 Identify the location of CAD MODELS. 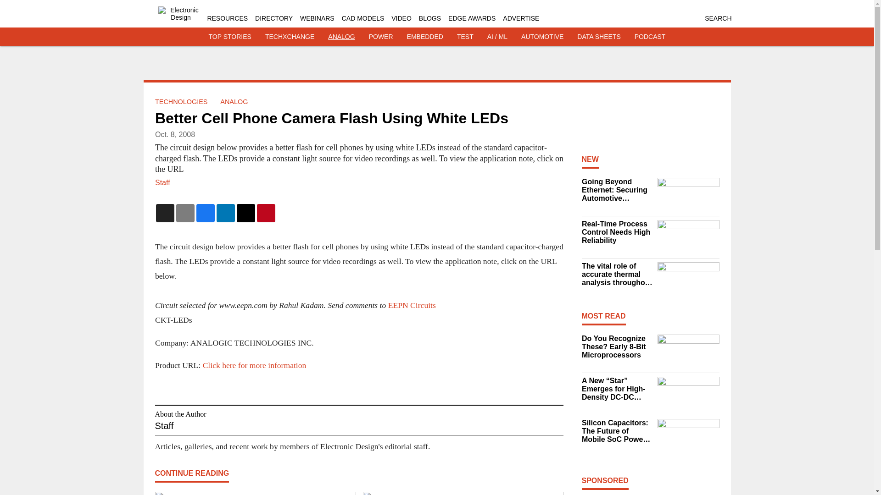
(362, 18).